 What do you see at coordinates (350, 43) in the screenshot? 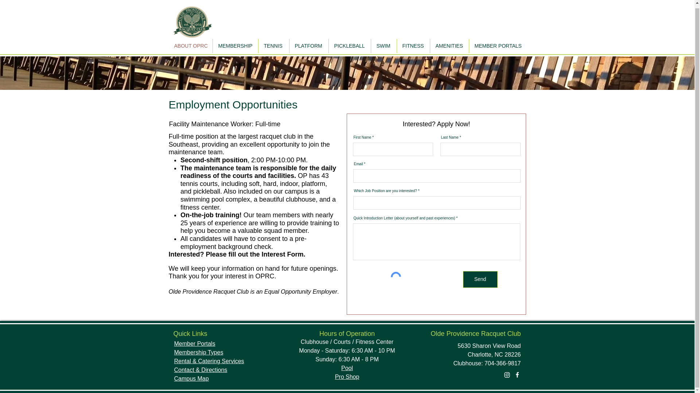
I see `PICKLEBALL` at bounding box center [350, 43].